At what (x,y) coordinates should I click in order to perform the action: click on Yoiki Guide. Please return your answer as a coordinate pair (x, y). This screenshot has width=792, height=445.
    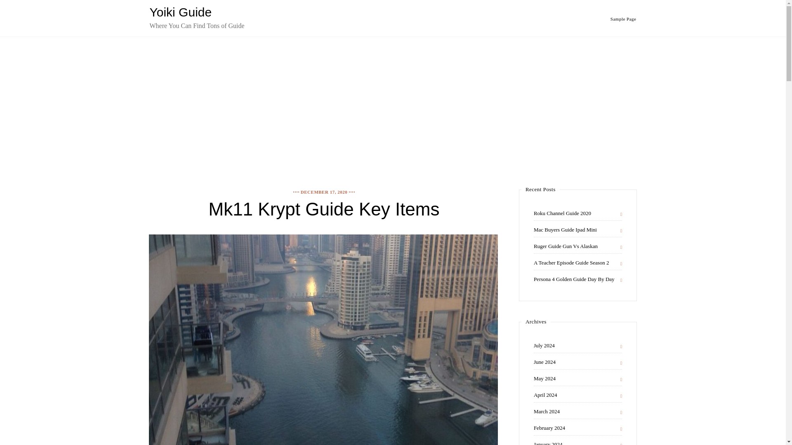
    Looking at the image, I should click on (180, 12).